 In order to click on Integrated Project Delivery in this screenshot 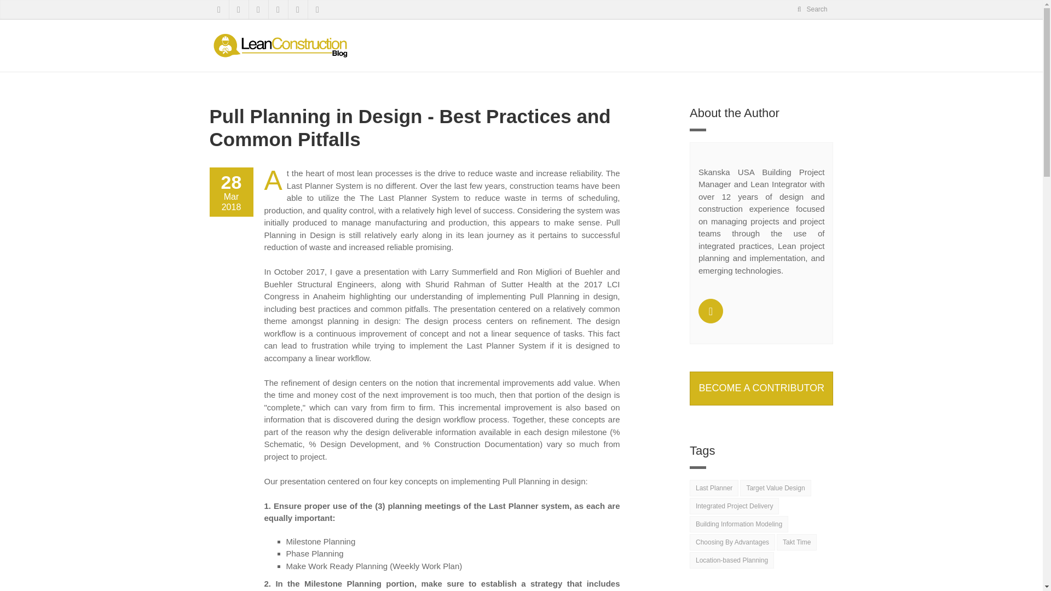, I will do `click(734, 506)`.